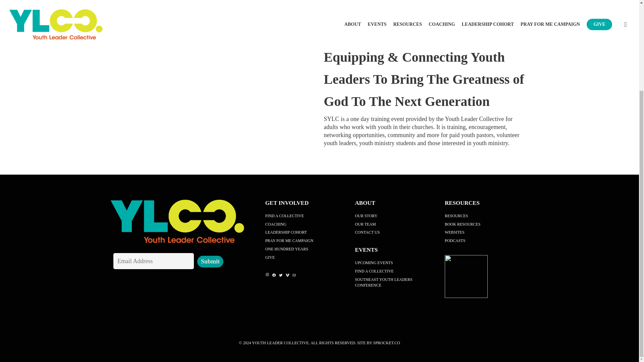 This screenshot has height=362, width=644. Describe the element at coordinates (395, 282) in the screenshot. I see `SOUTHEAST YOUTH LEADERS CONFERENCE` at that location.